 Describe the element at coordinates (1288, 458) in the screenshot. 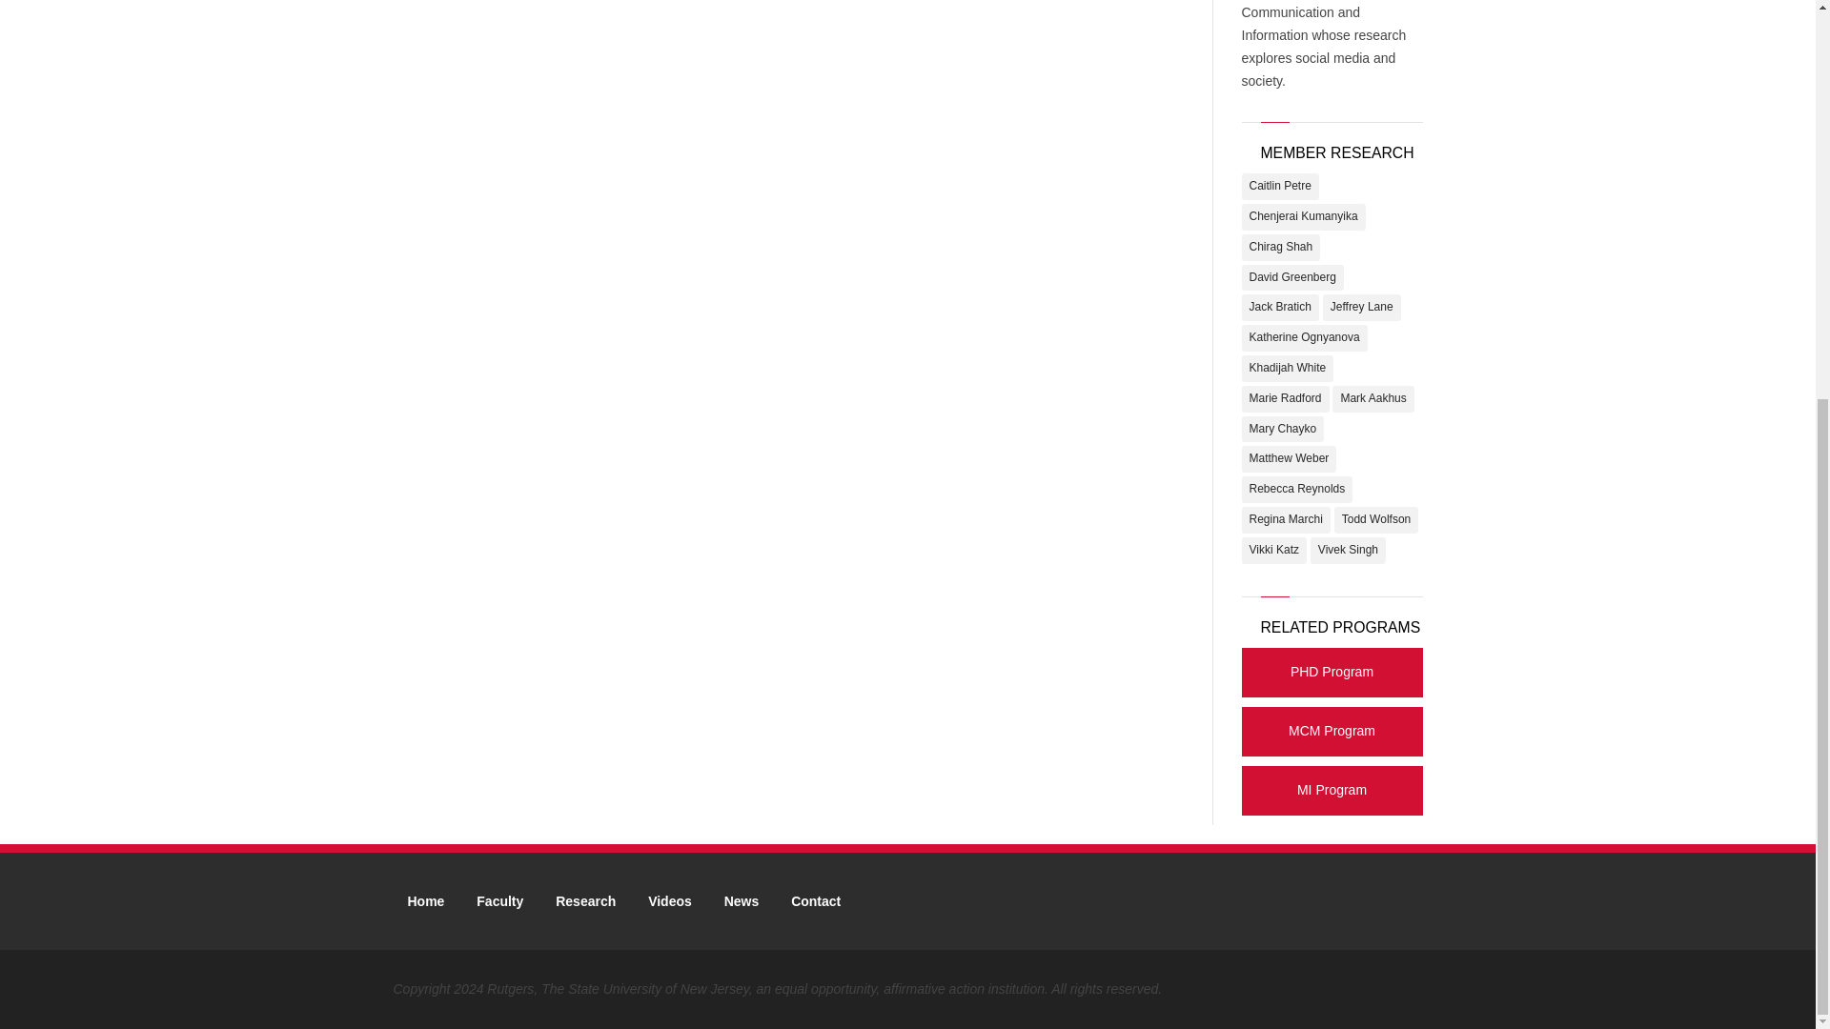

I see `Matthew Weber` at that location.